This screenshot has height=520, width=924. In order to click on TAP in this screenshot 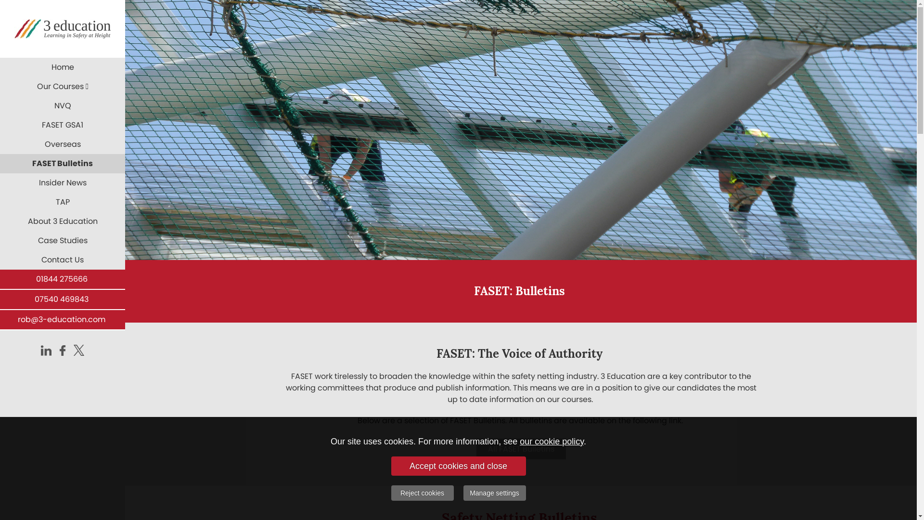, I will do `click(63, 202)`.